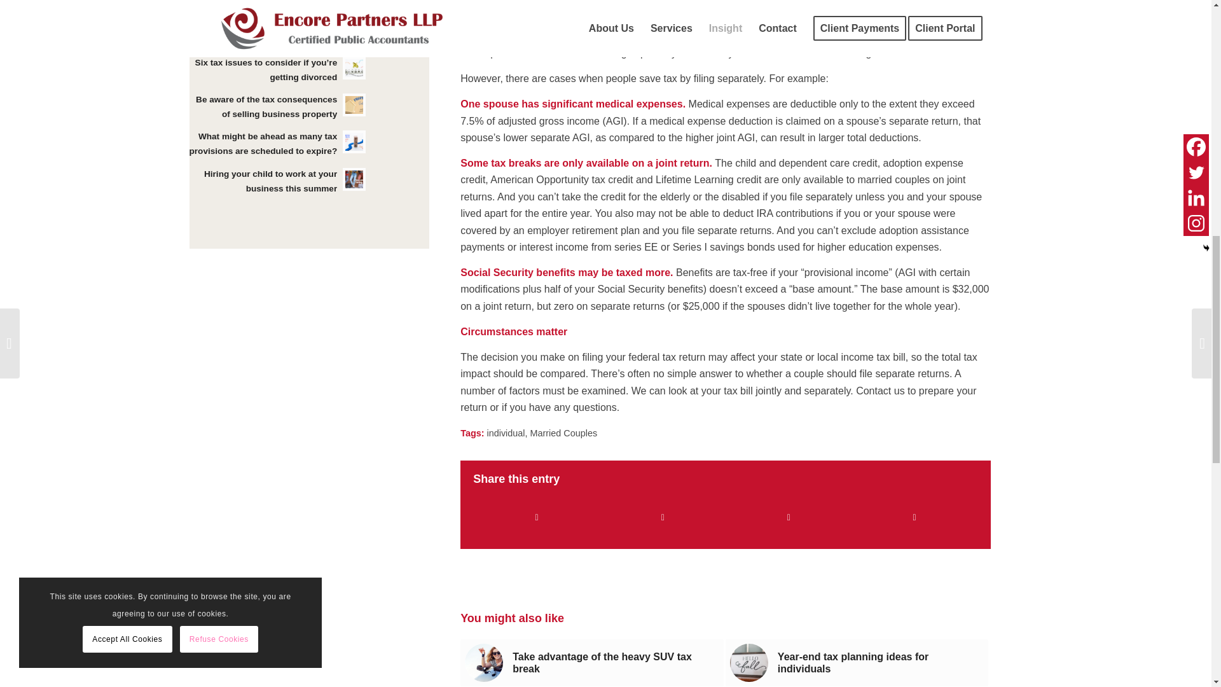  I want to click on Heavy Vehicle exemptions, so click(484, 663).